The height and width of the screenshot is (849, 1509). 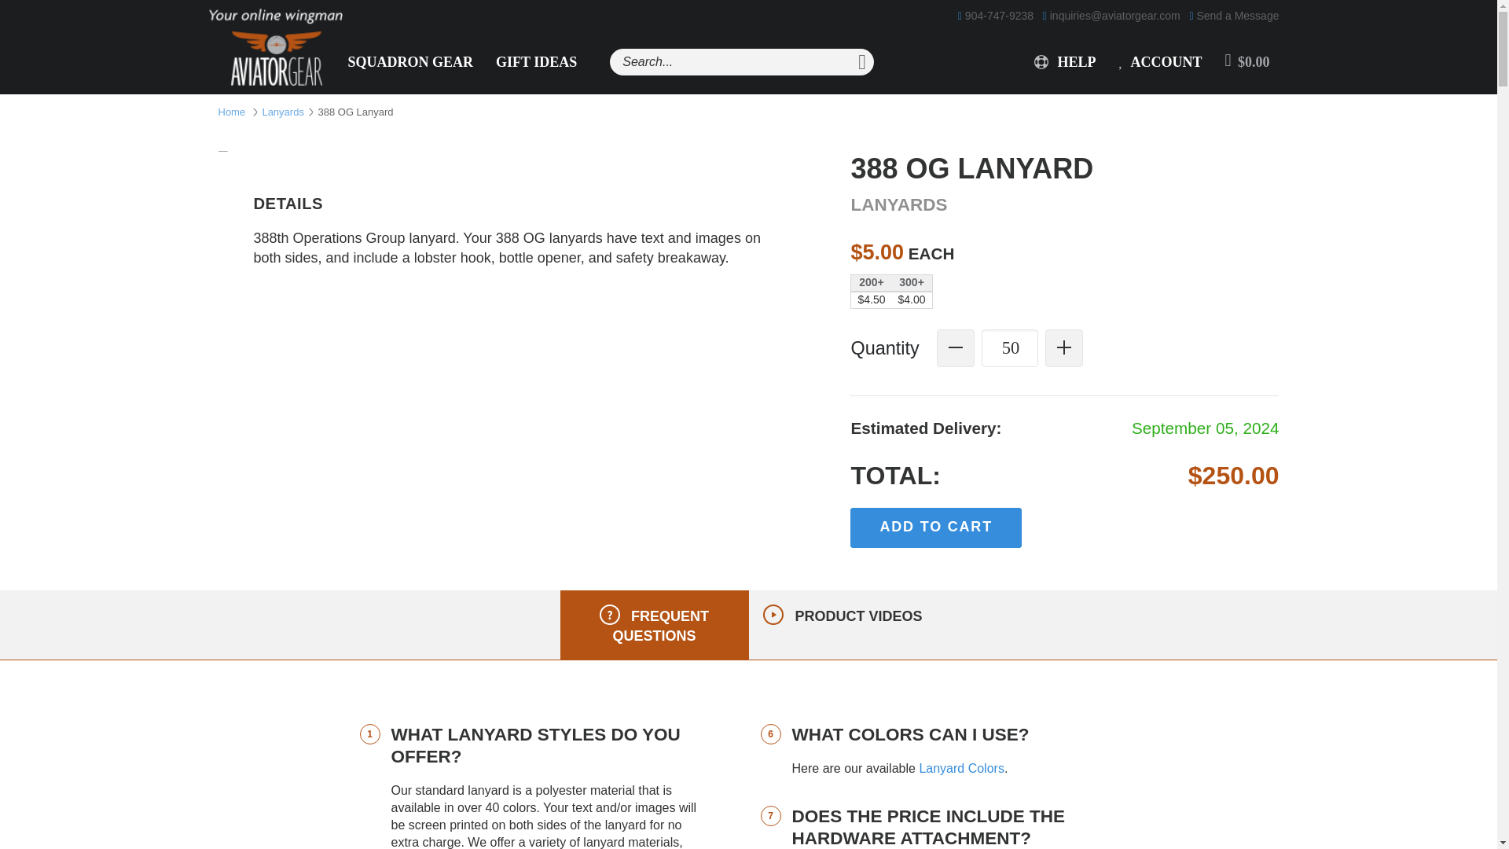 I want to click on Decrease quantity, so click(x=956, y=347).